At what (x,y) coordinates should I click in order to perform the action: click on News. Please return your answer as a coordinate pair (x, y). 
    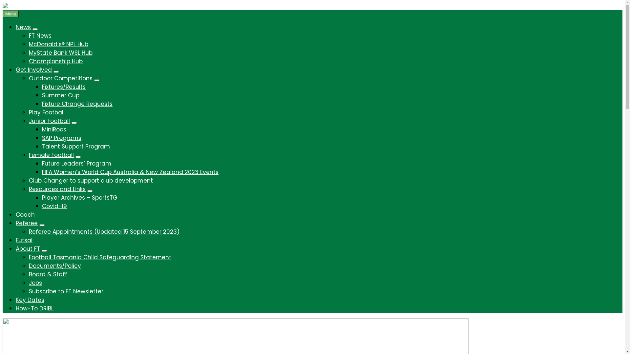
    Looking at the image, I should click on (23, 27).